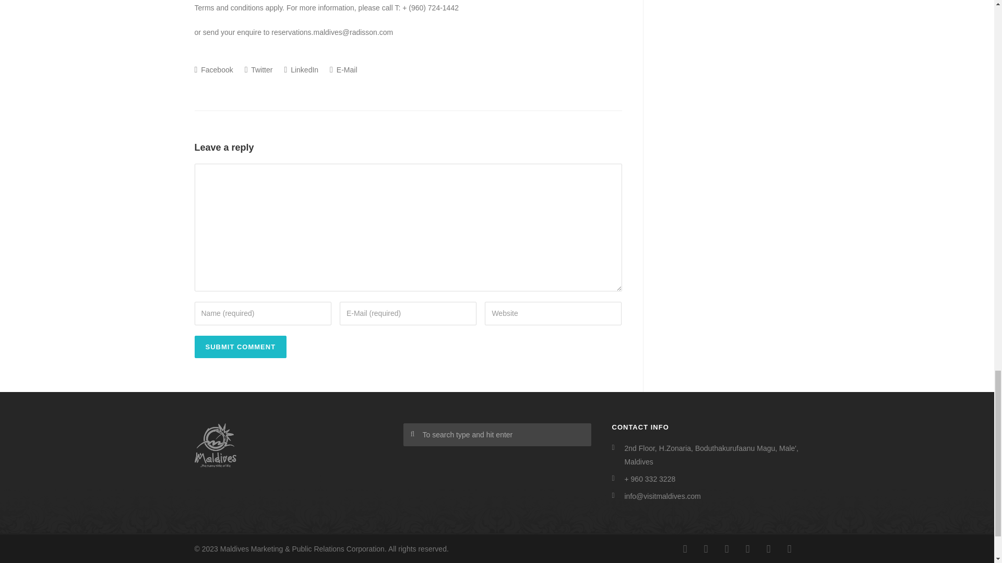 The width and height of the screenshot is (1002, 563). I want to click on LinkedIn, so click(726, 548).